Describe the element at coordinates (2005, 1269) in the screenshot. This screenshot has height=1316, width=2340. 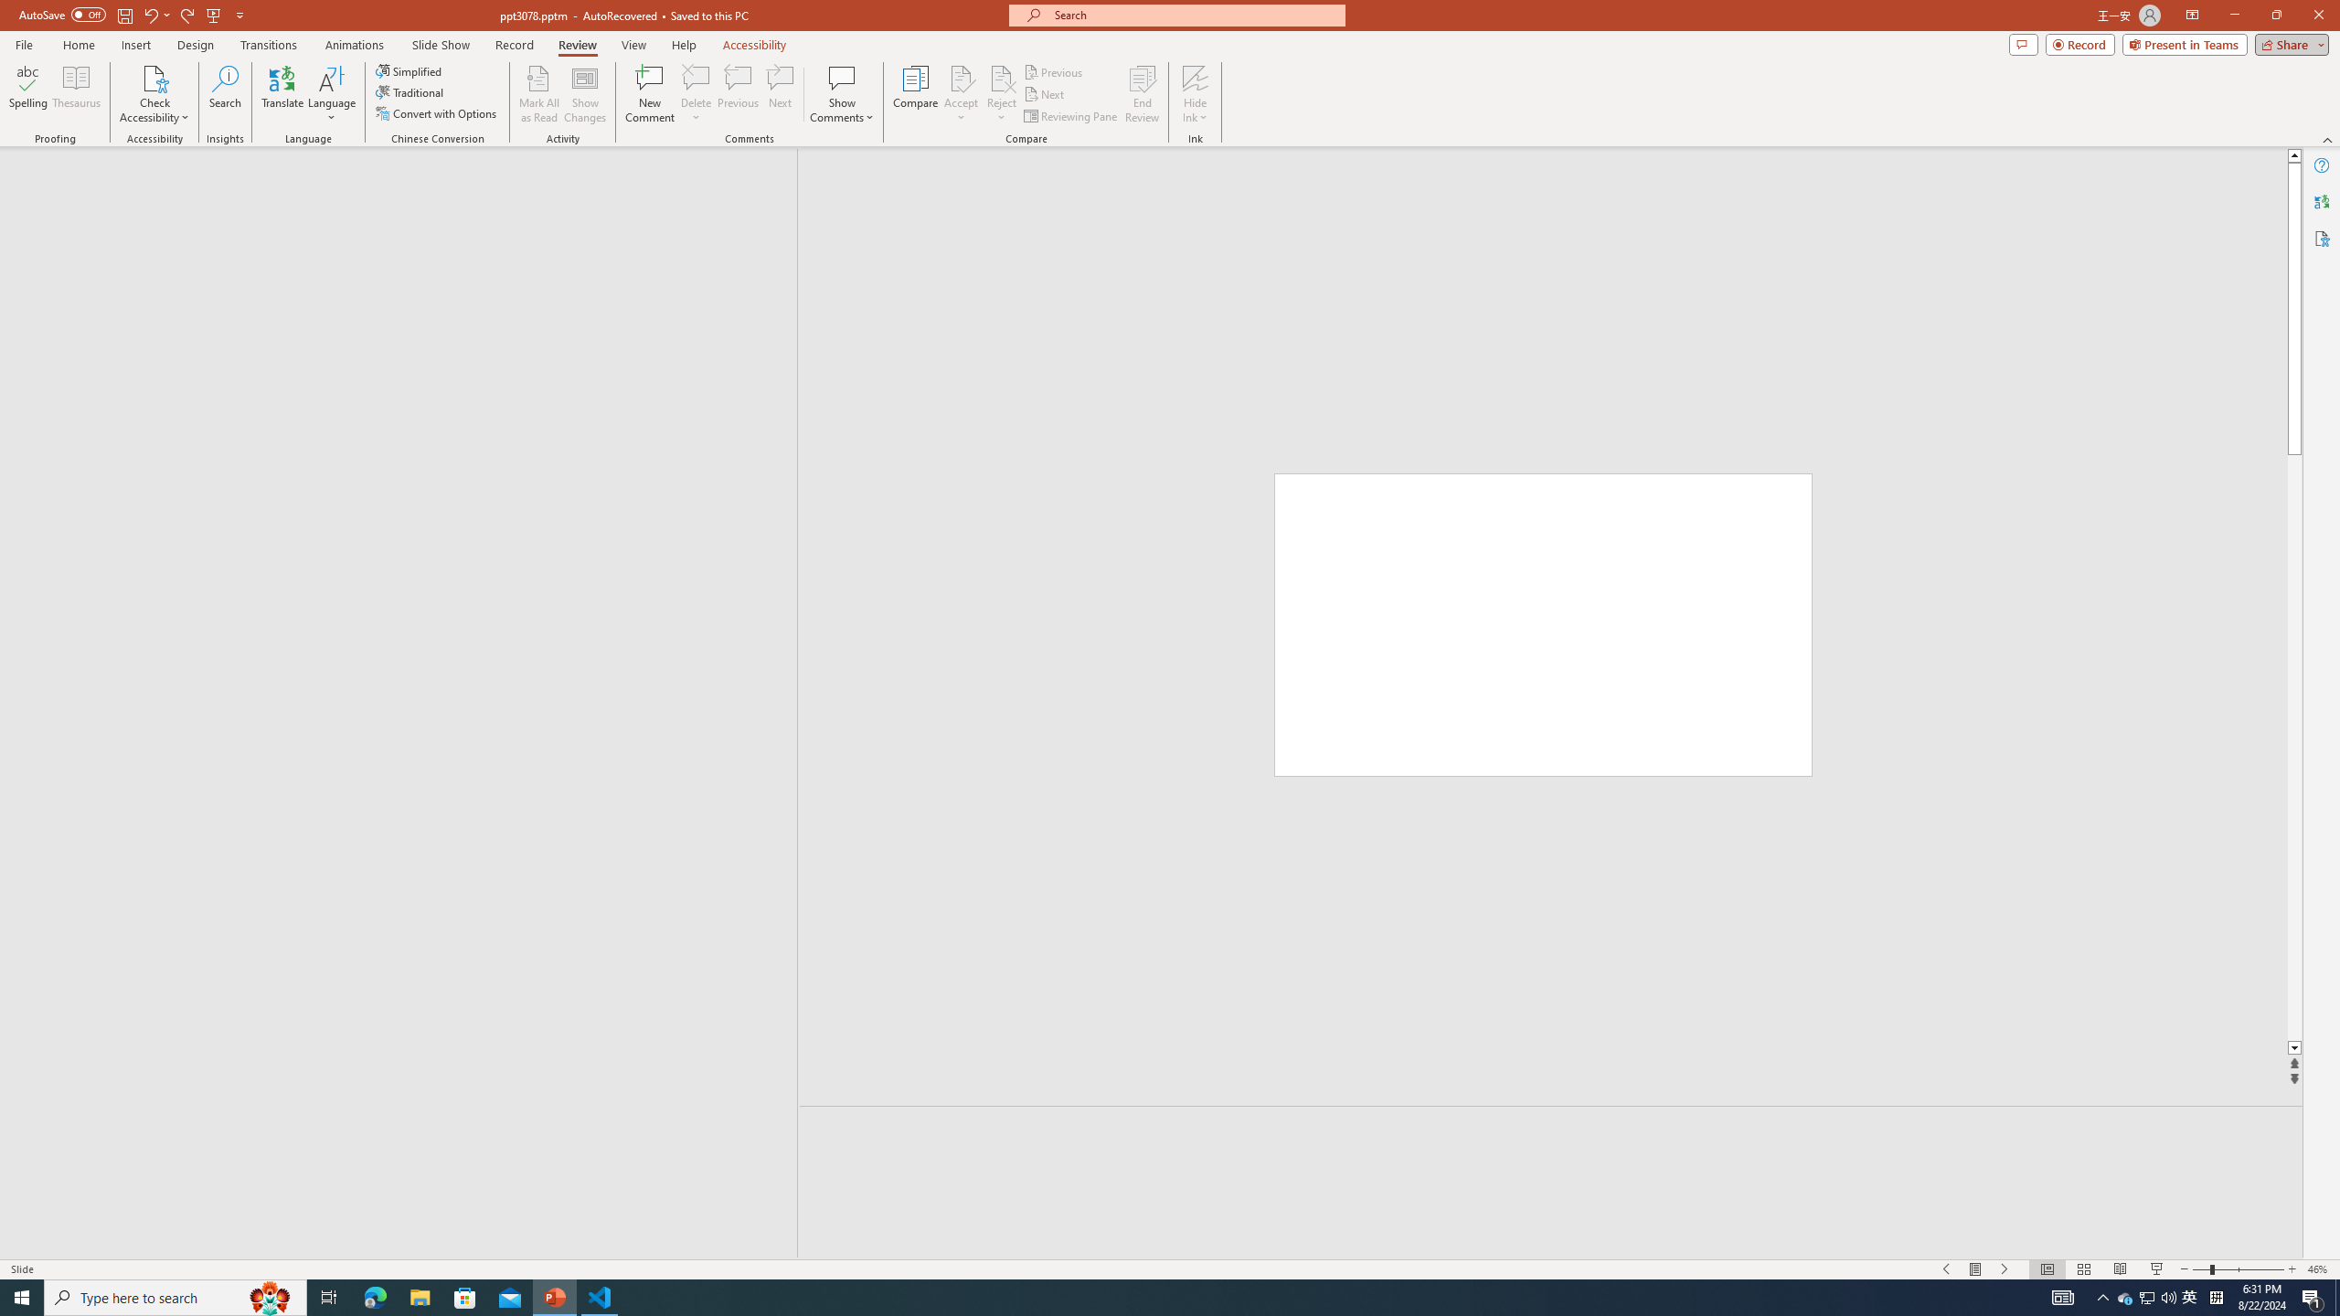
I see `Slide Show Next On` at that location.